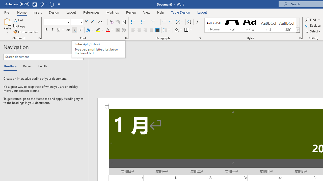  What do you see at coordinates (197, 22) in the screenshot?
I see `Show/Hide Editing Marks` at bounding box center [197, 22].